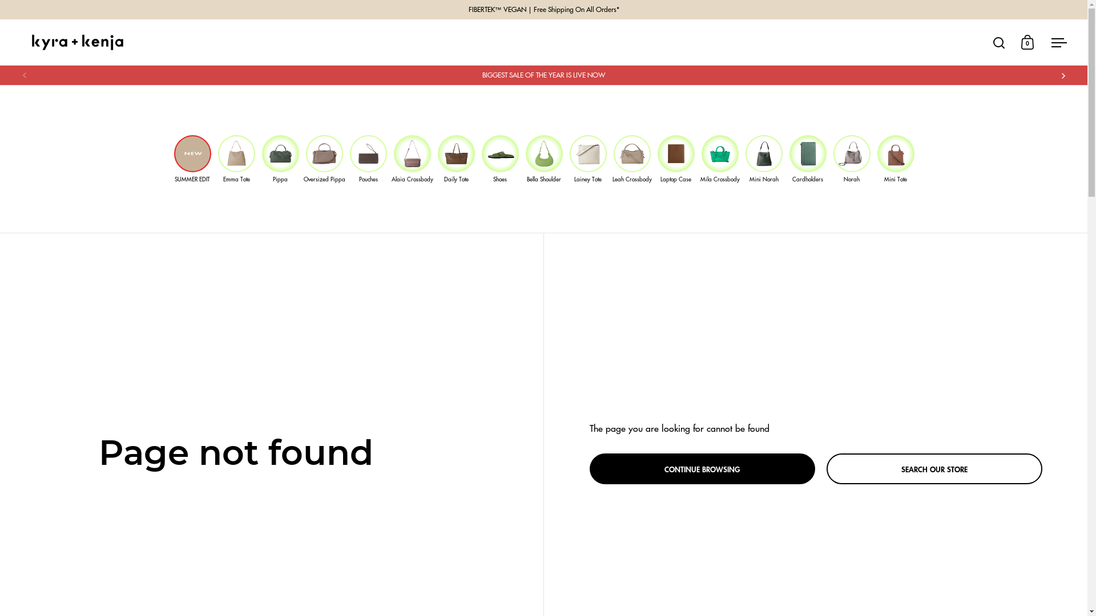 The width and height of the screenshot is (1096, 616). I want to click on Leah Crossbody, so click(632, 159).